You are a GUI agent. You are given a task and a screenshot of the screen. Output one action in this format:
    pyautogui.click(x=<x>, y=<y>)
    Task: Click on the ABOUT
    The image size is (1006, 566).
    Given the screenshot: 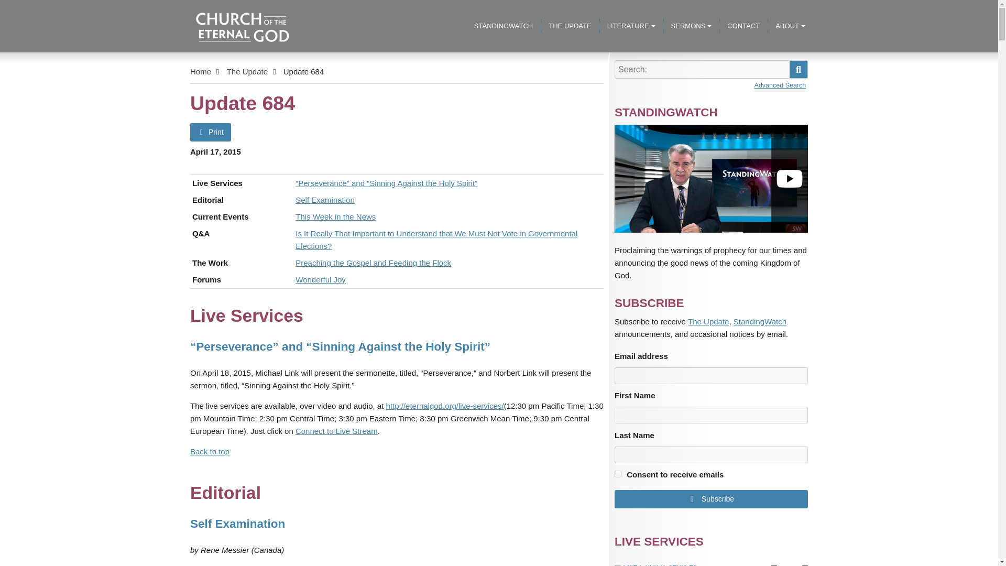 What is the action you would take?
    pyautogui.click(x=790, y=26)
    